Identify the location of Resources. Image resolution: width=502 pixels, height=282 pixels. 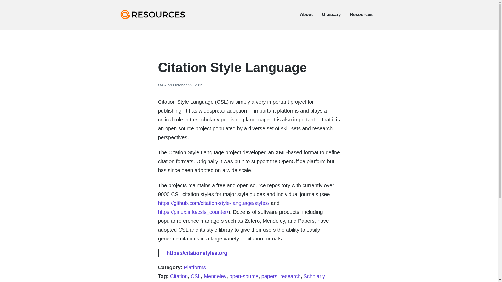
(362, 15).